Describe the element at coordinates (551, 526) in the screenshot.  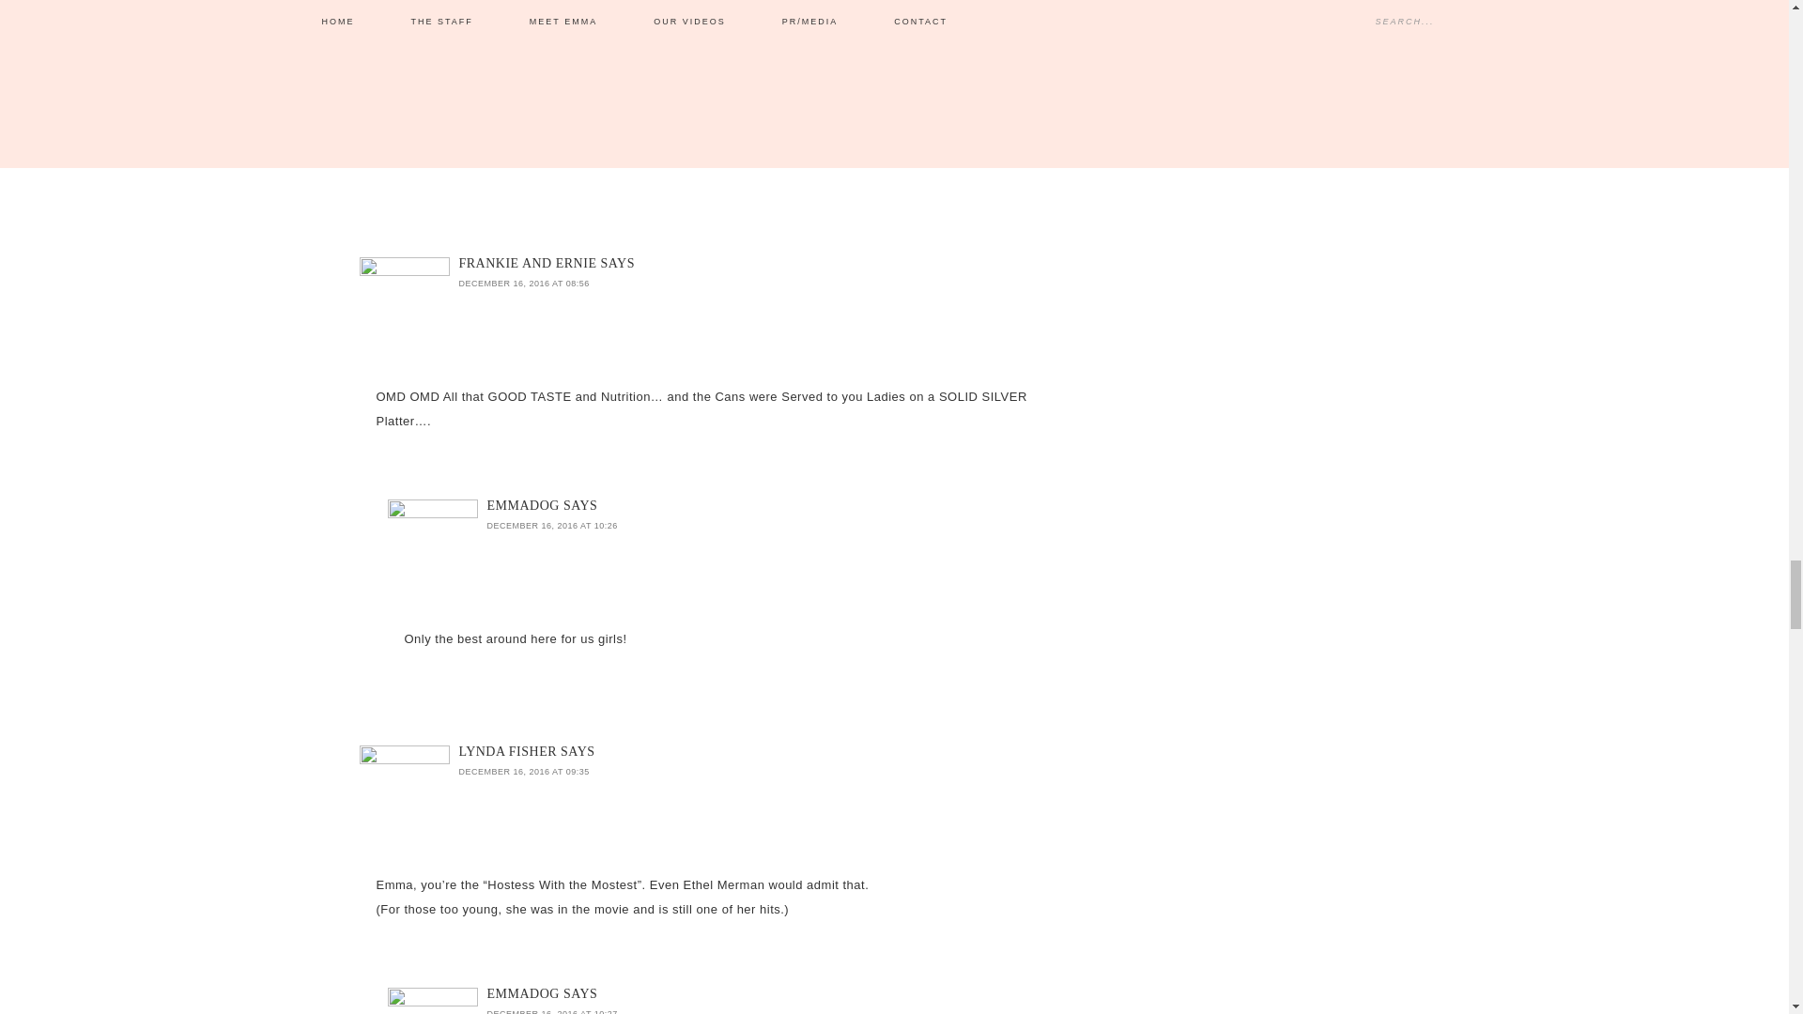
I see `DECEMBER 16, 2016 AT 10:26` at that location.